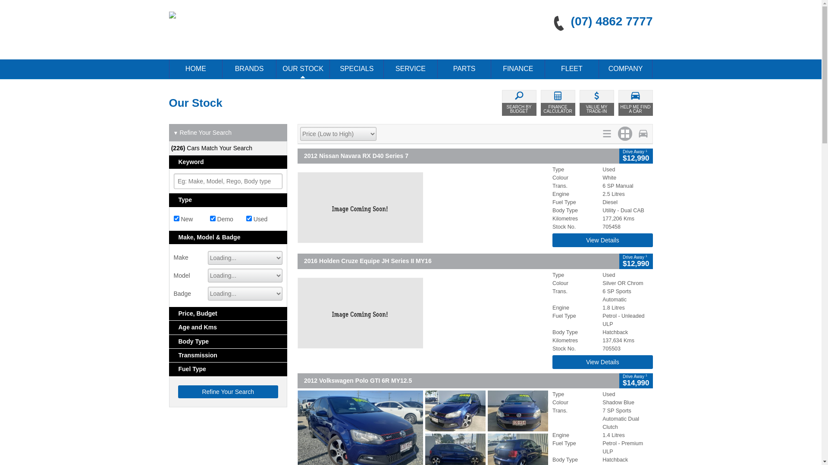 The image size is (828, 465). Describe the element at coordinates (229, 200) in the screenshot. I see `Type` at that location.